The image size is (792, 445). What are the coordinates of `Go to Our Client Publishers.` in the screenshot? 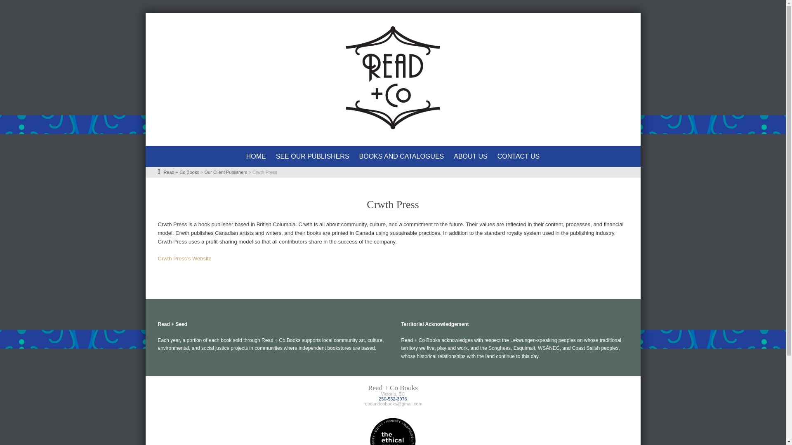 It's located at (226, 172).